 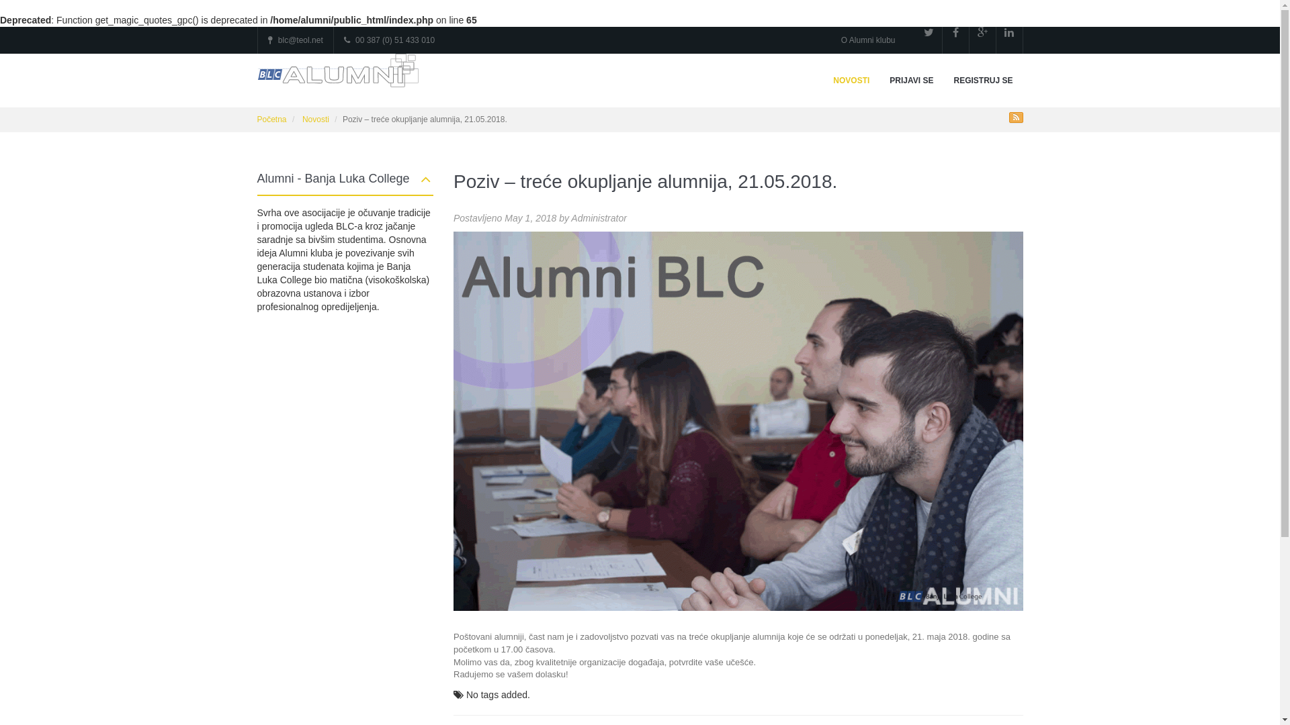 I want to click on O Alumni klubu, so click(x=868, y=40).